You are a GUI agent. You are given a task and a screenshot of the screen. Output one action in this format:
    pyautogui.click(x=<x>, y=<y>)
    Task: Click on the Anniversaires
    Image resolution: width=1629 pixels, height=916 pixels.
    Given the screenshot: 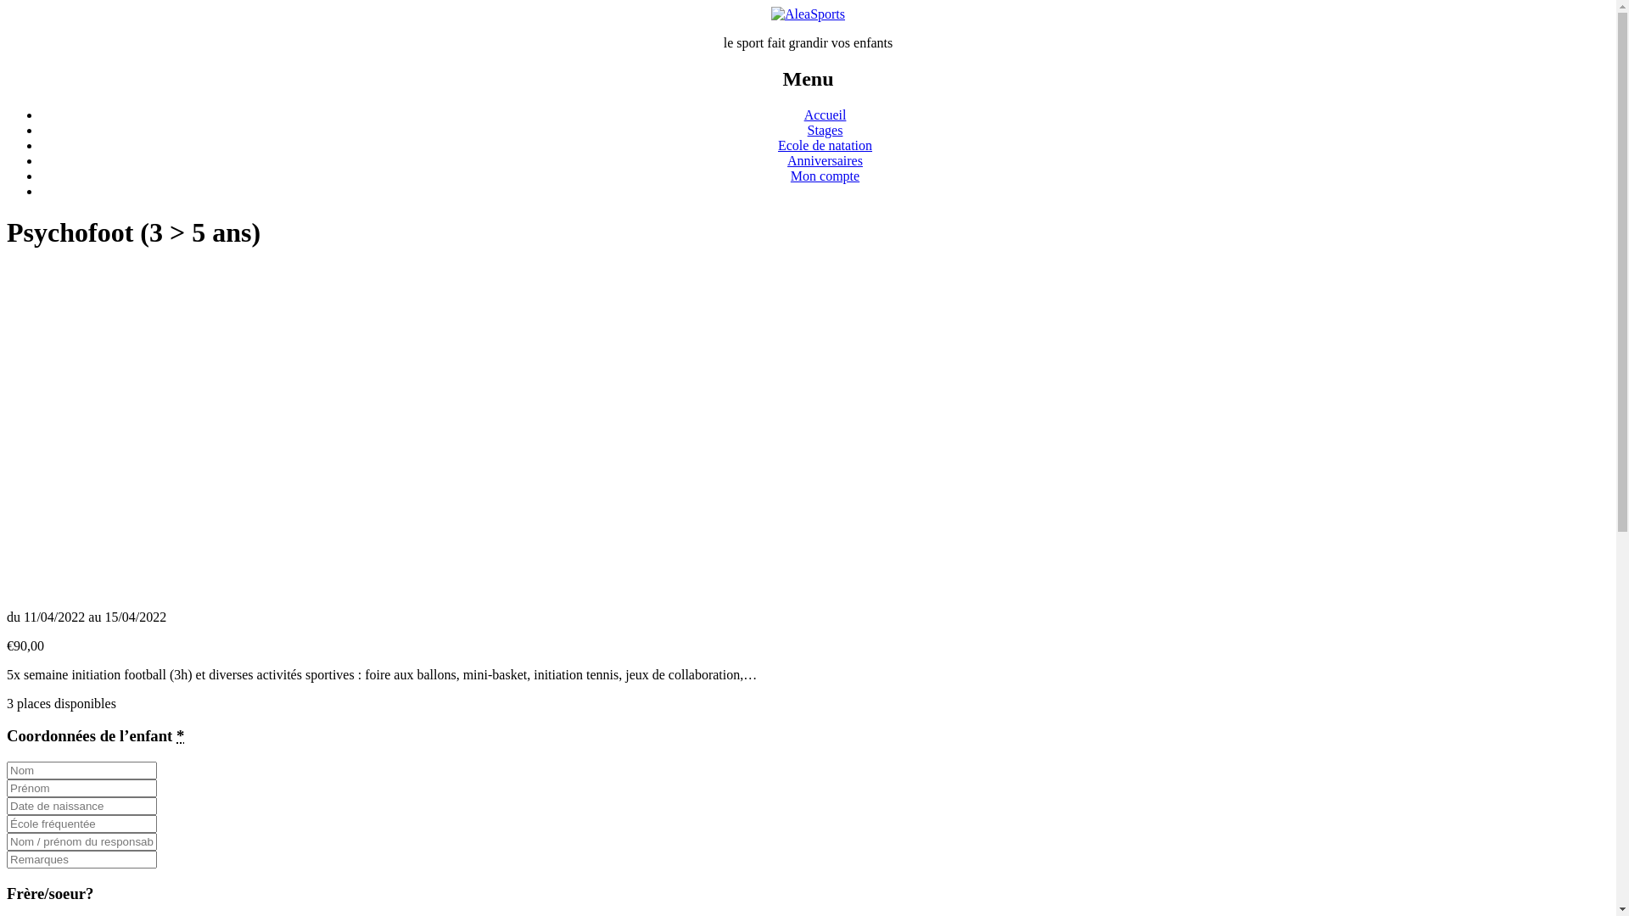 What is the action you would take?
    pyautogui.click(x=825, y=161)
    